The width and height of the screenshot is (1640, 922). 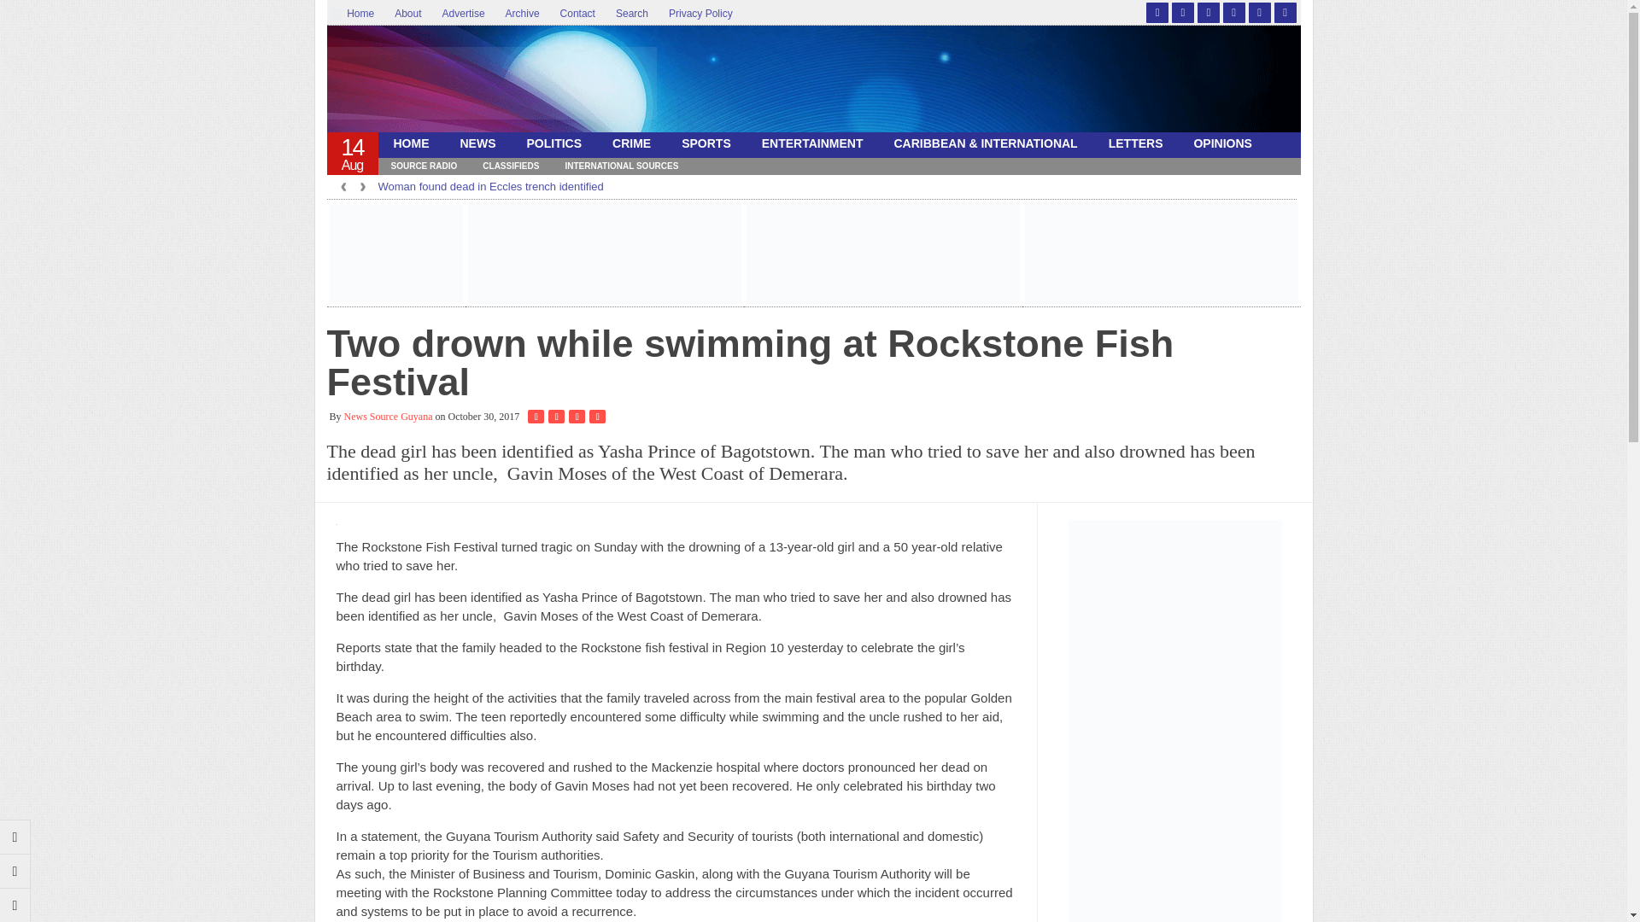 I want to click on CRIME, so click(x=630, y=143).